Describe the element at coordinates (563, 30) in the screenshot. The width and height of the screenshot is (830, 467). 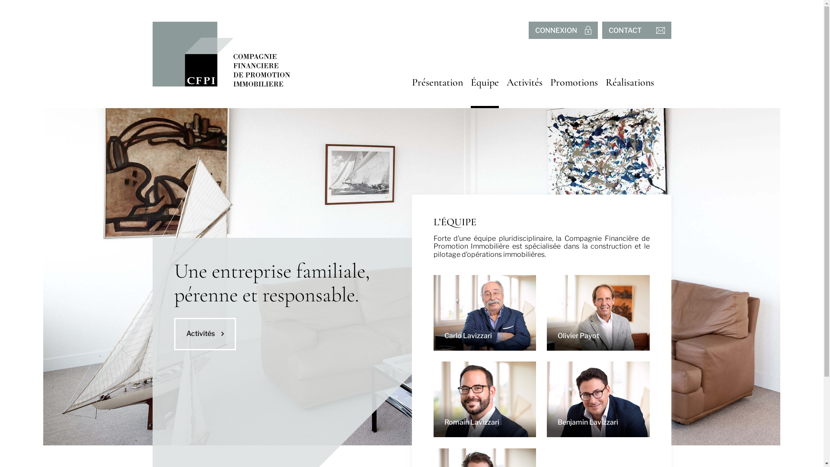
I see `CONNEXION` at that location.